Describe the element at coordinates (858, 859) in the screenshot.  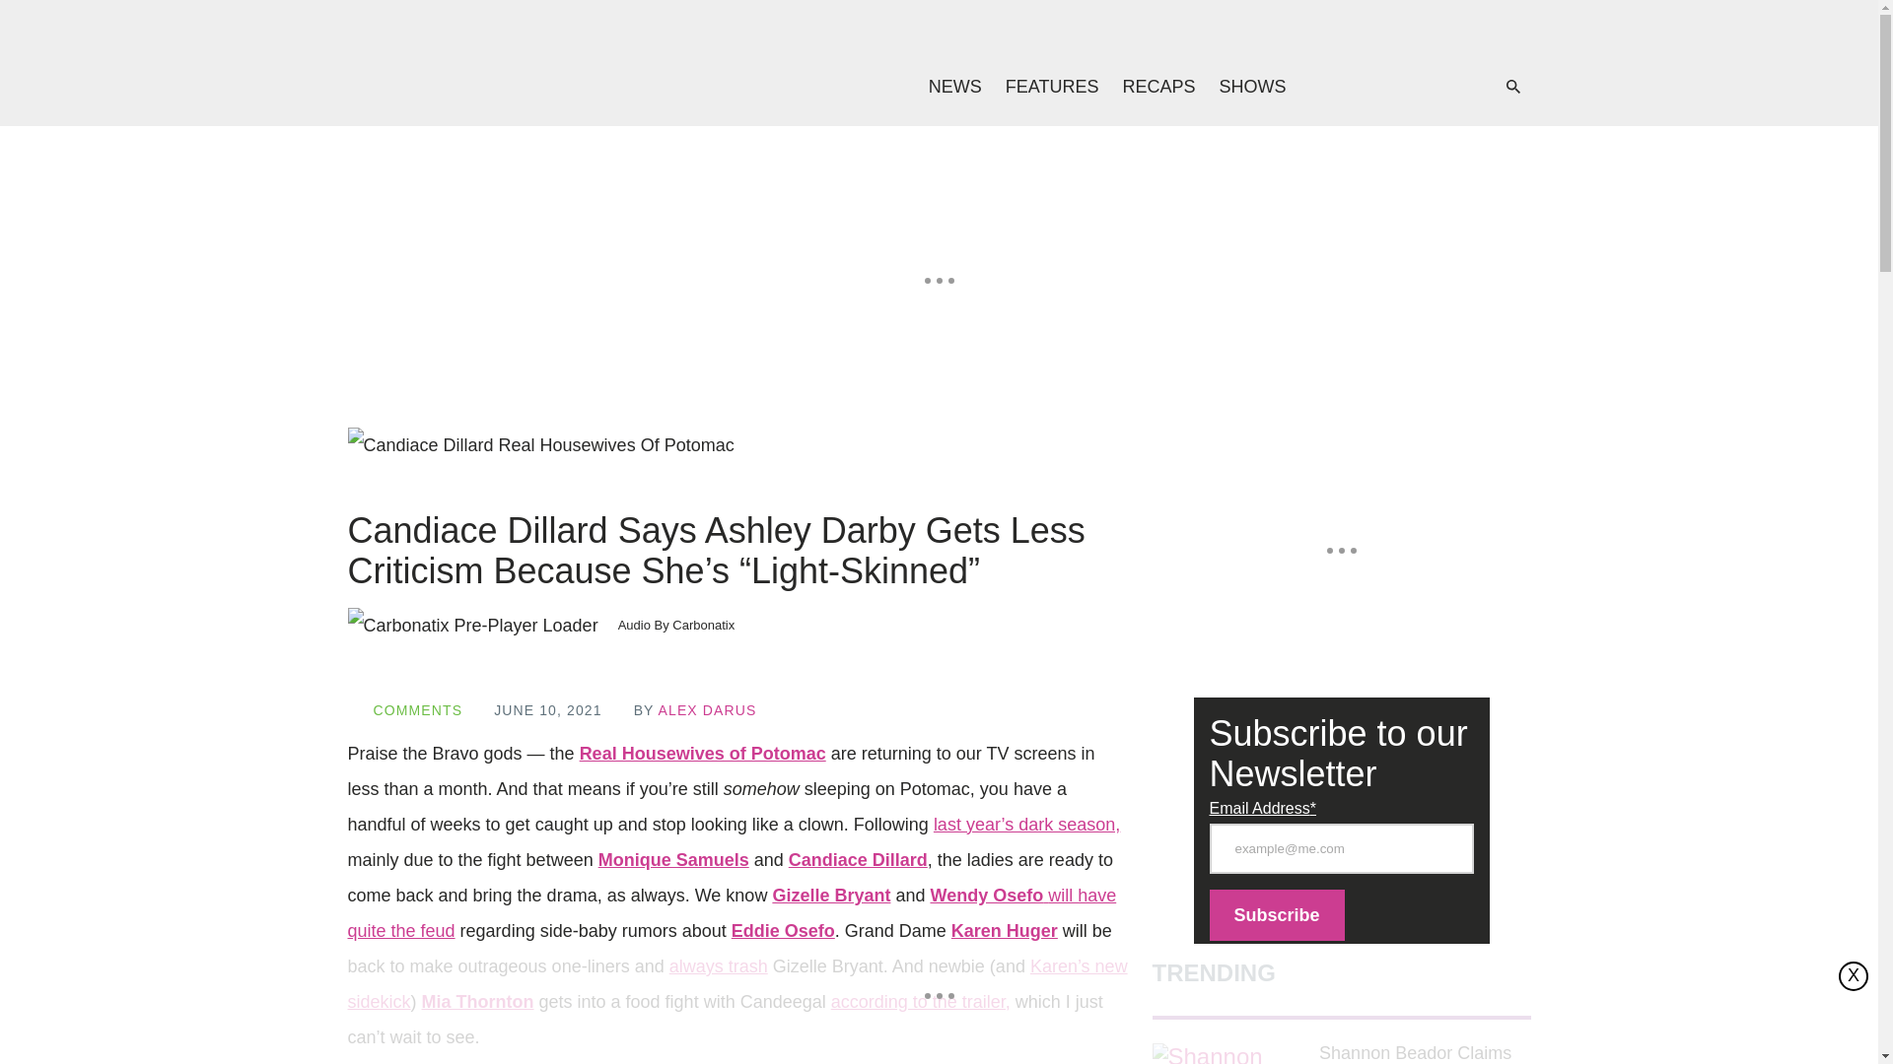
I see `Candiace Dillard` at that location.